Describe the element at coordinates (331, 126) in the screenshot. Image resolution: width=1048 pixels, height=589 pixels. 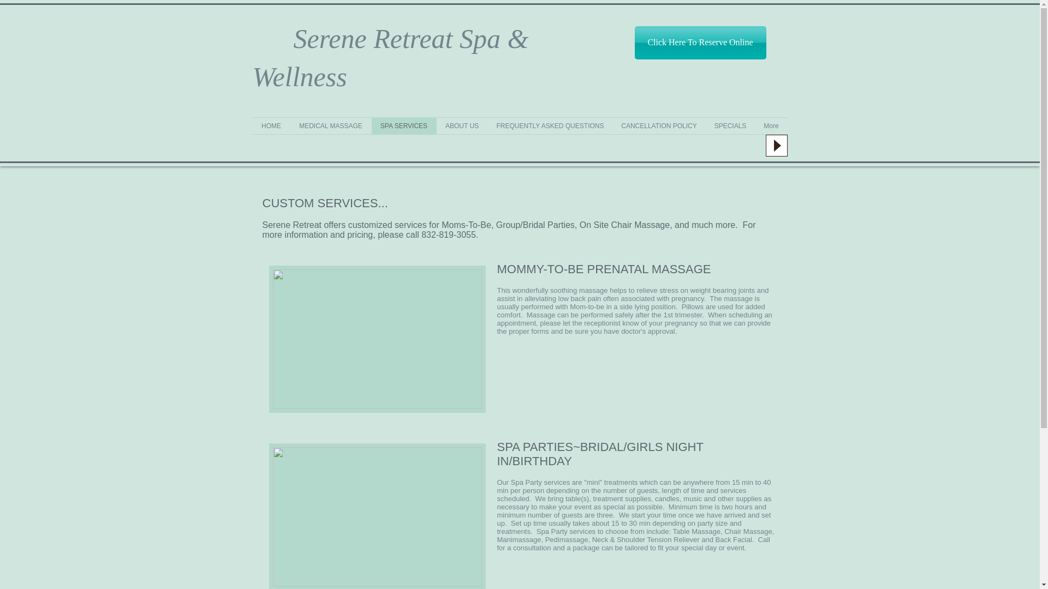
I see `MEDICAL MASSAGE` at that location.